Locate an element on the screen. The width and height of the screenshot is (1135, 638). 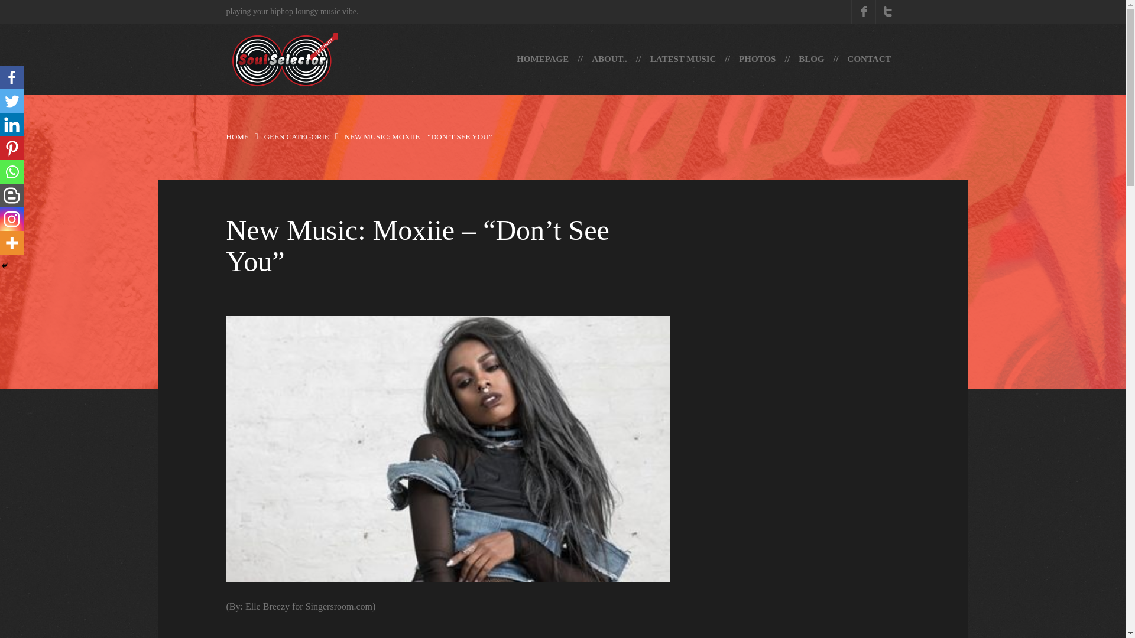
Homepage is located at coordinates (543, 58).